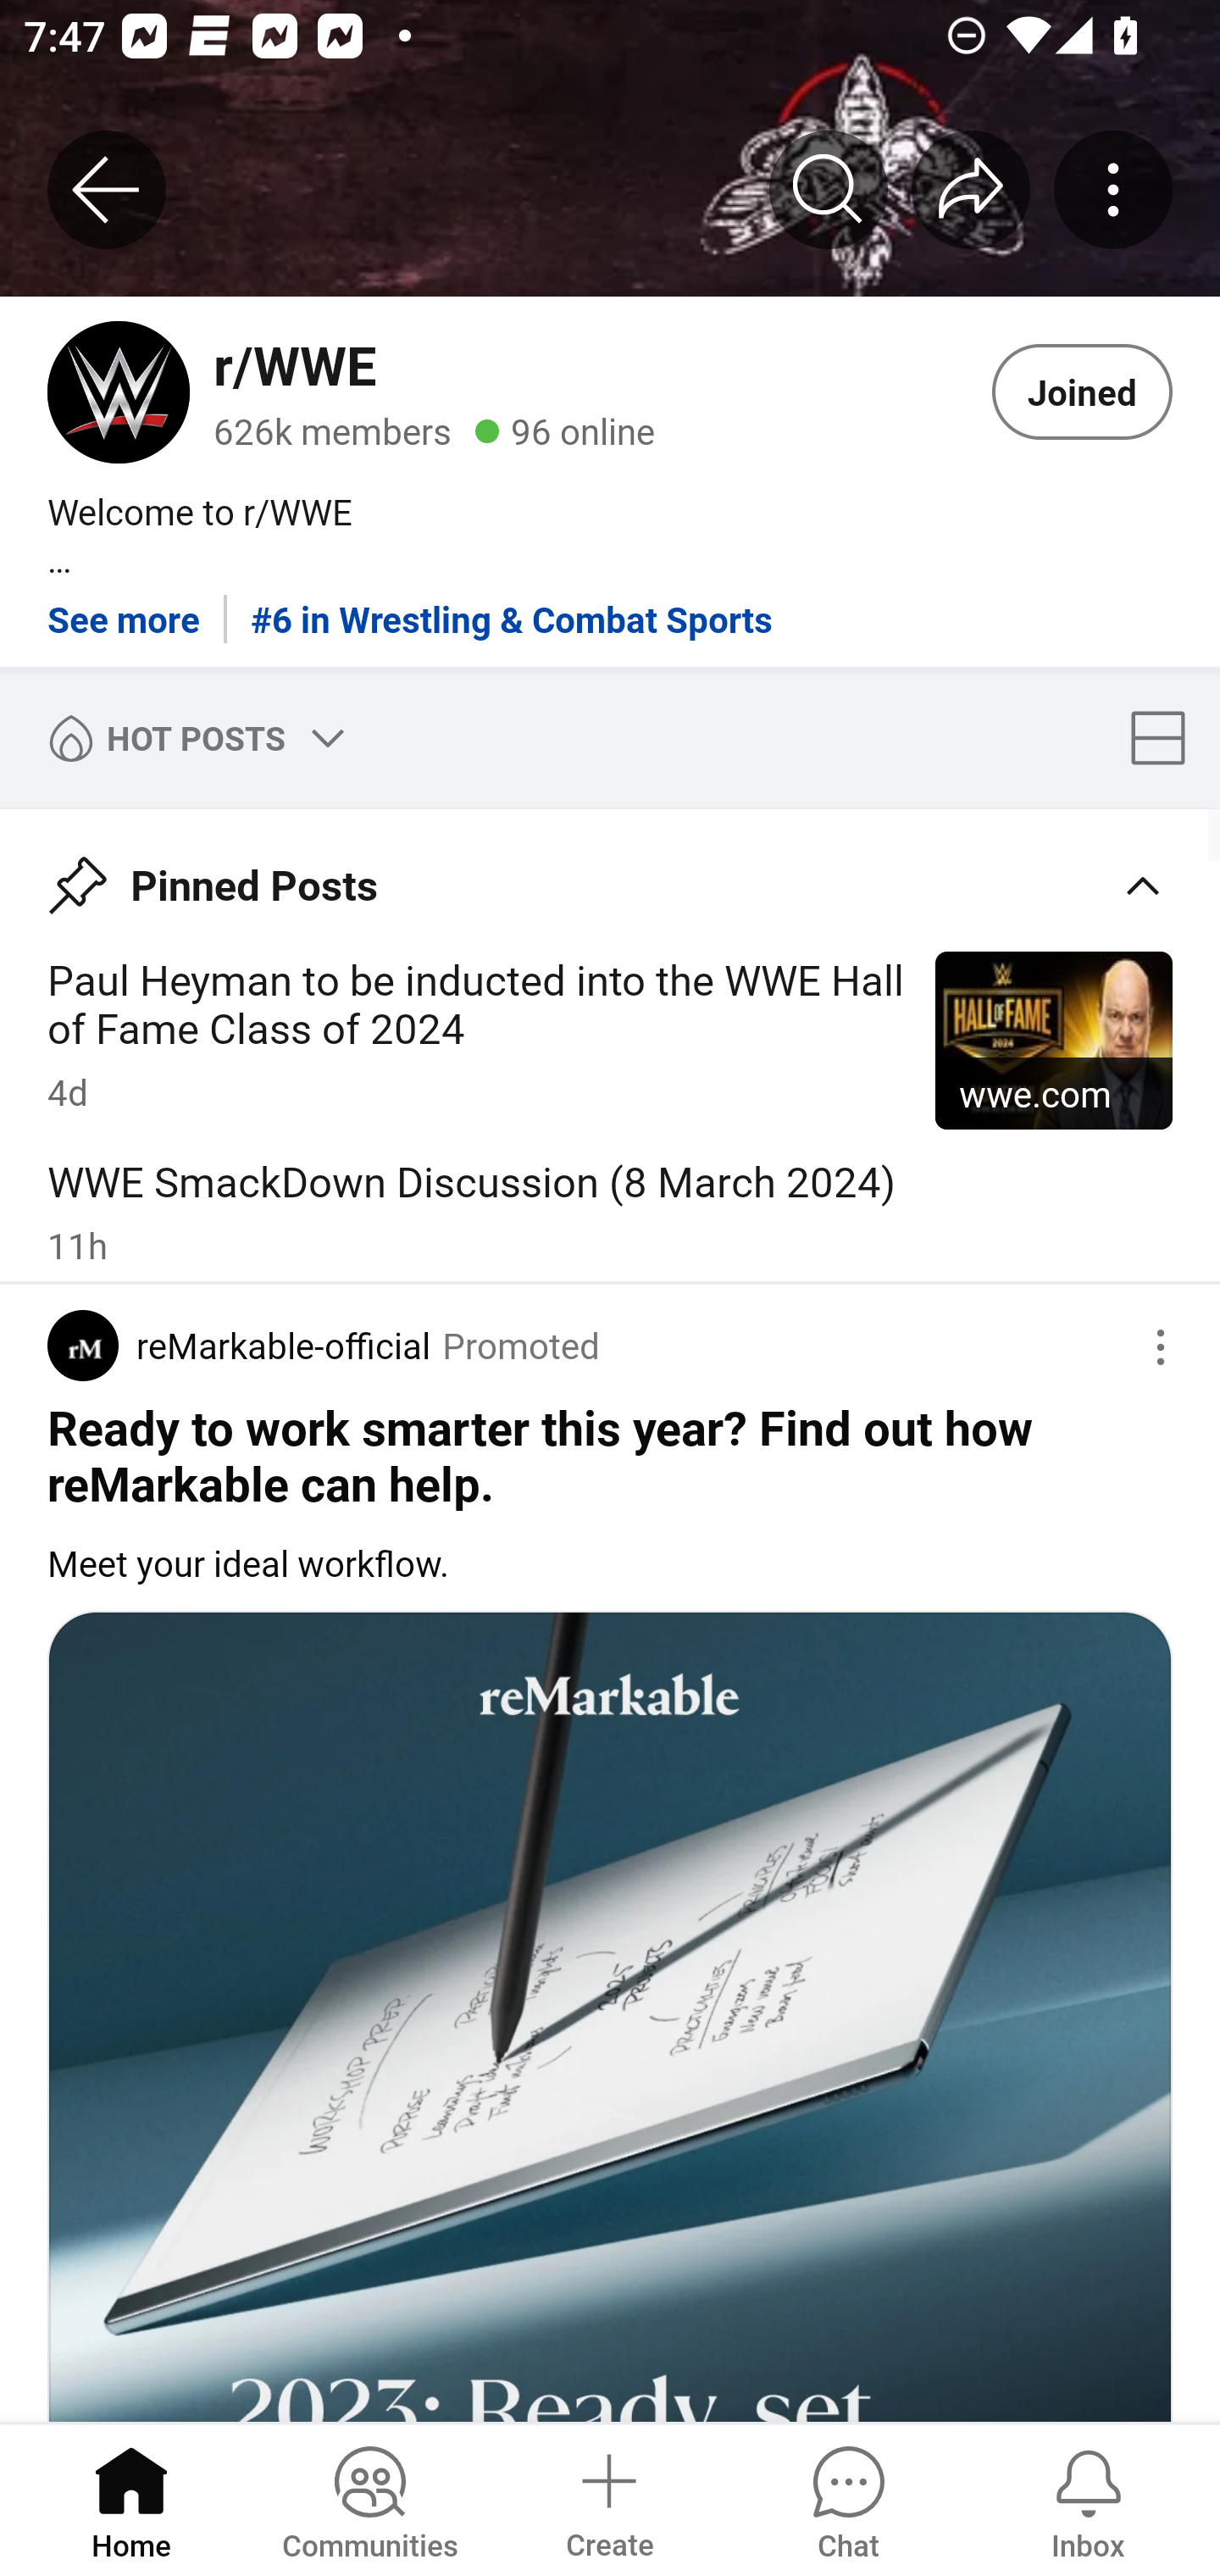 This screenshot has width=1220, height=2576. I want to click on More community actions, so click(1113, 189).